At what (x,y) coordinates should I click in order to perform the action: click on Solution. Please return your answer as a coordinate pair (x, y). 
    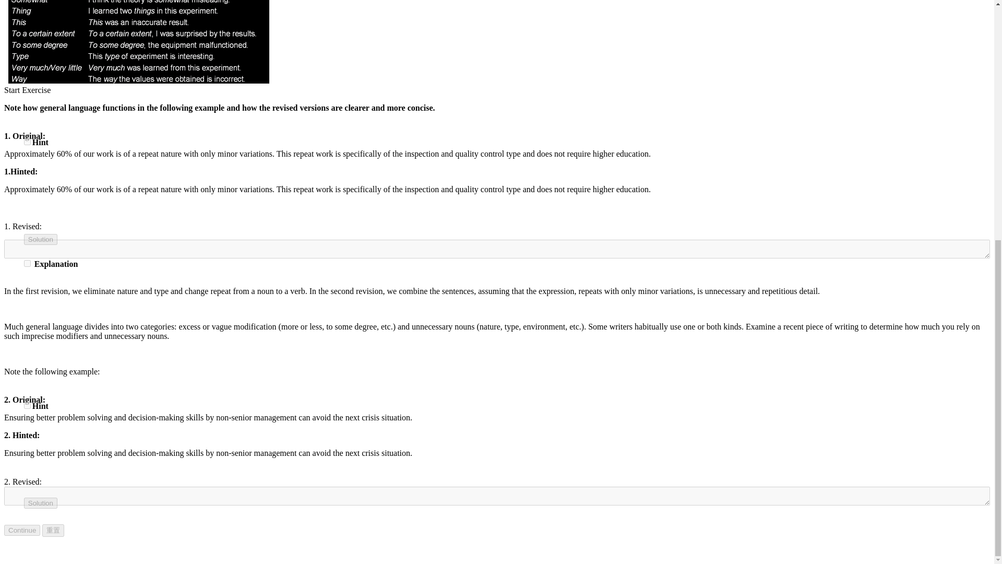
    Looking at the image, I should click on (41, 503).